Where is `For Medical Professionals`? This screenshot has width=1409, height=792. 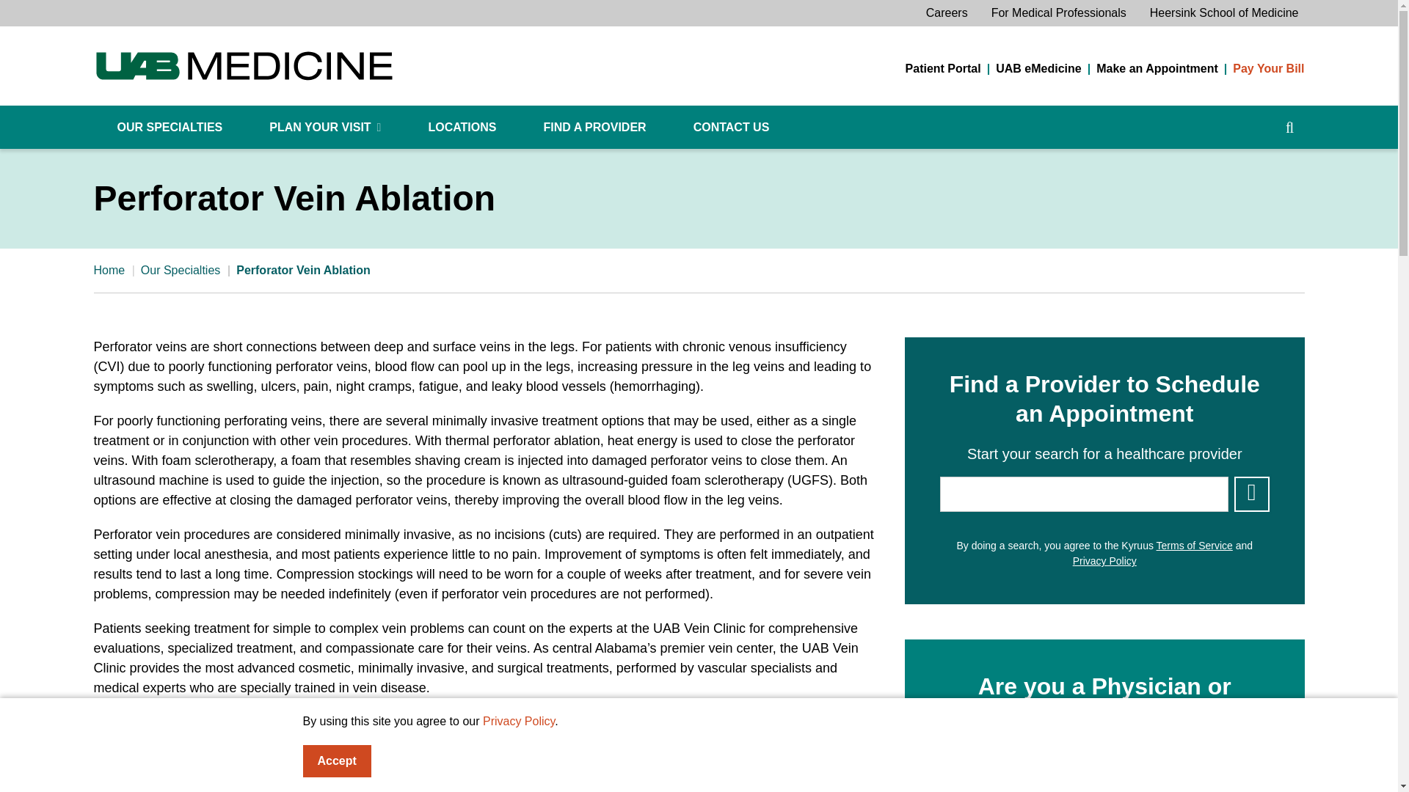
For Medical Professionals is located at coordinates (1058, 13).